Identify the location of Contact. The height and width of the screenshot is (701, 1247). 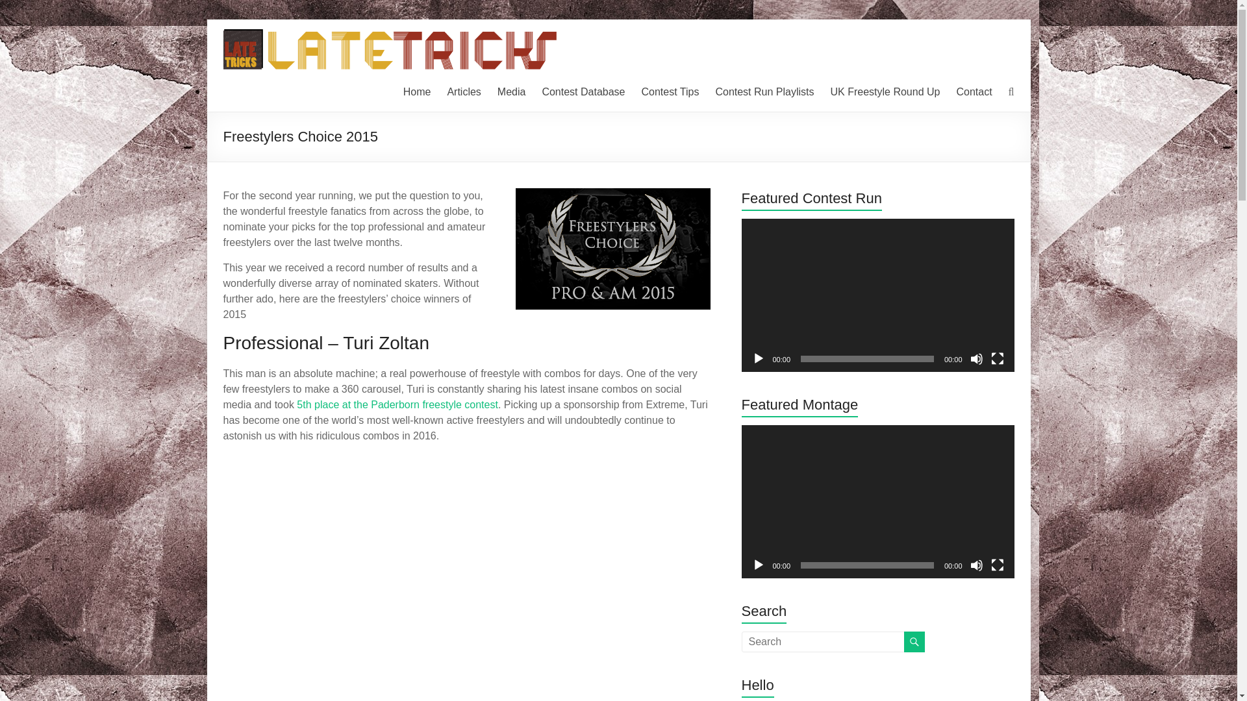
(974, 92).